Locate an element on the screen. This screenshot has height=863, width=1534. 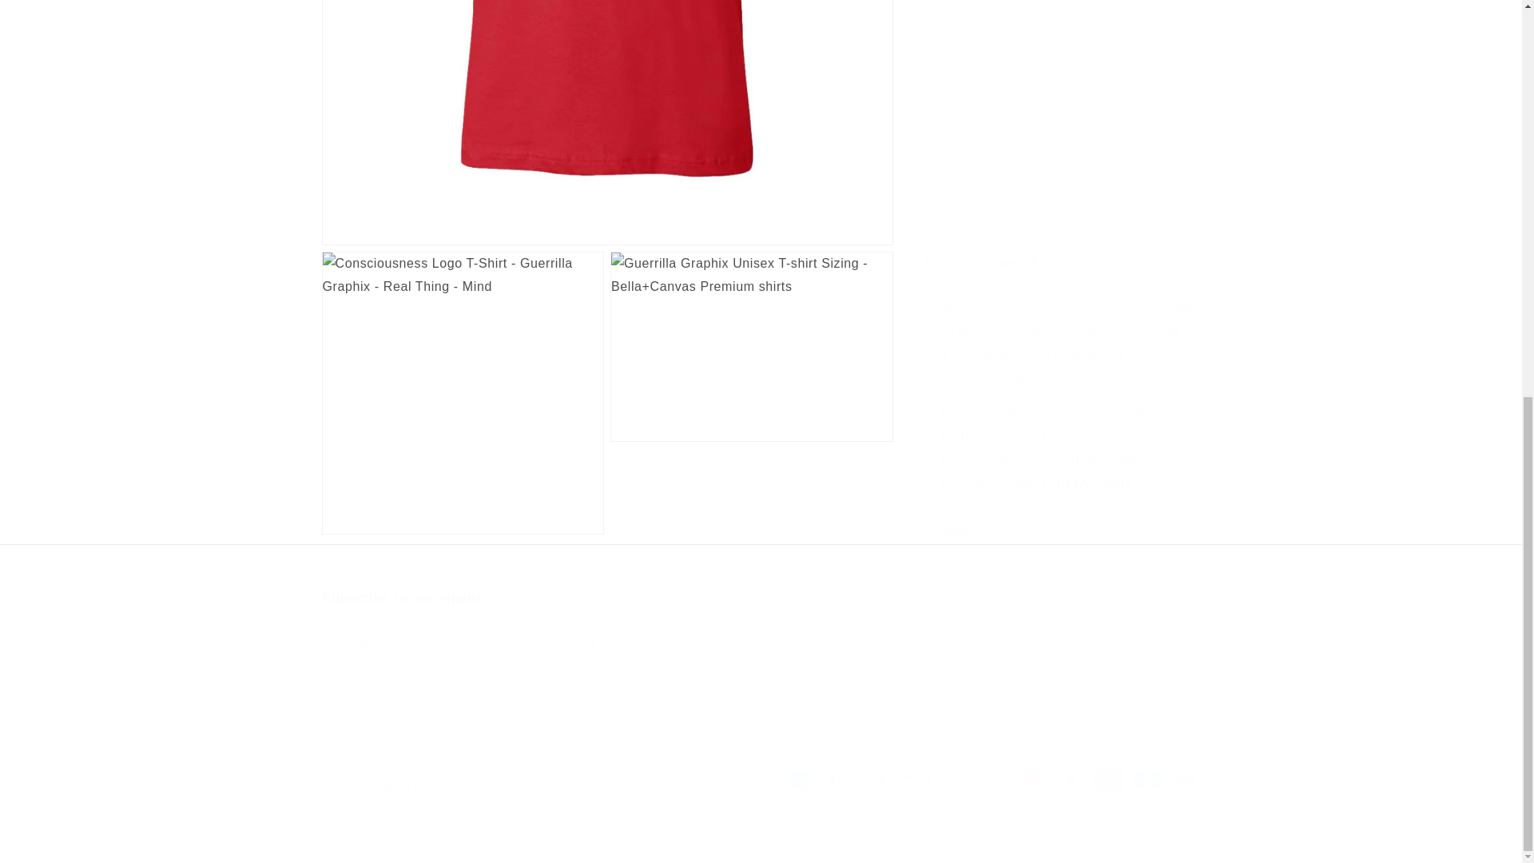
Open media 2 in modal is located at coordinates (462, 377).